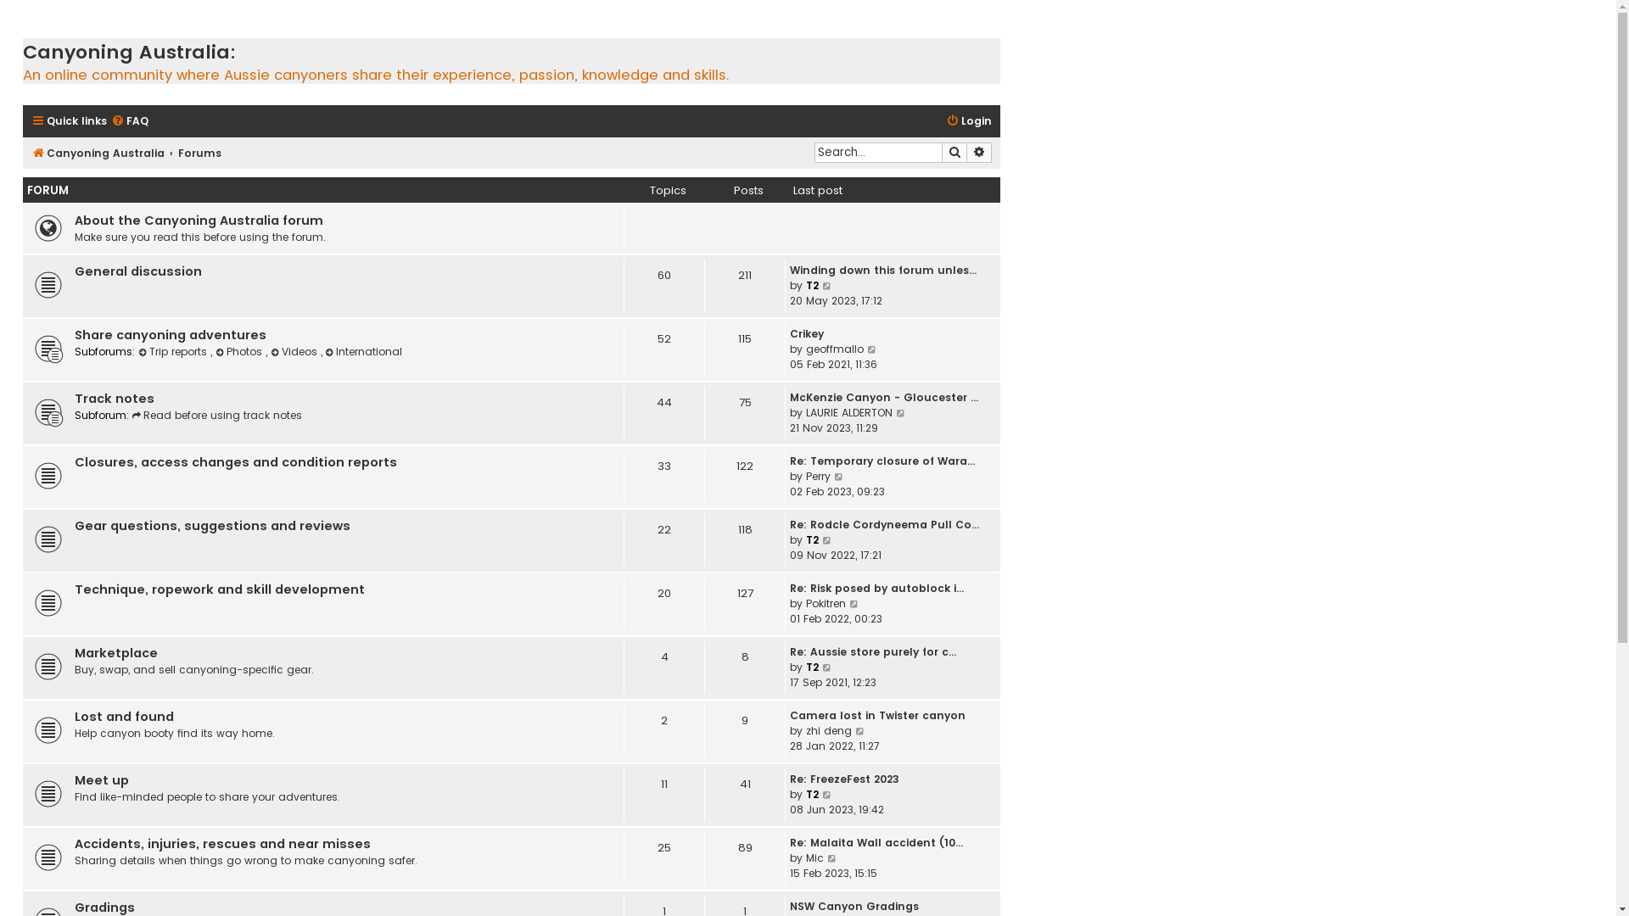 Image resolution: width=1629 pixels, height=916 pixels. I want to click on FAQ, so click(130, 122).